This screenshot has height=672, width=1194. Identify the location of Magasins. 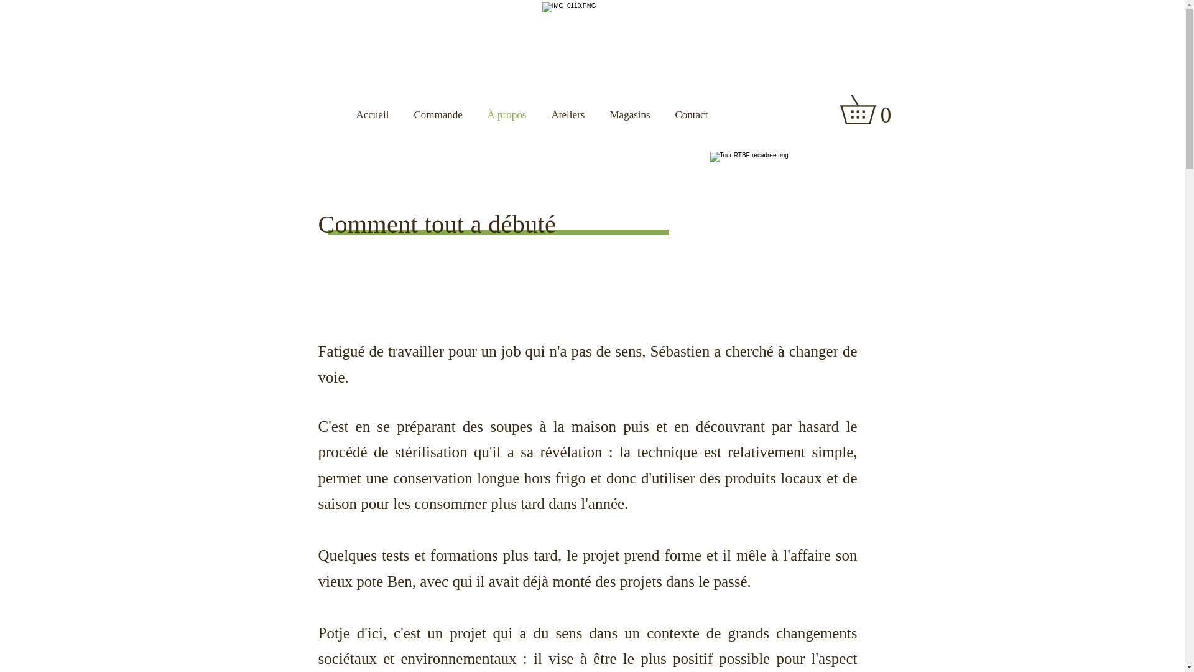
(629, 114).